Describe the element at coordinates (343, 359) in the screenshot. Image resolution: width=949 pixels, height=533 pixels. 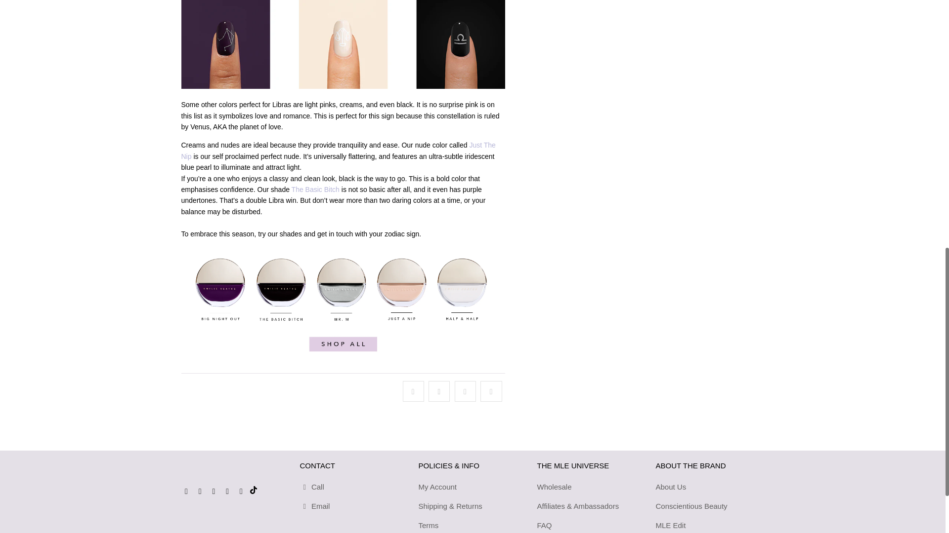
I see `Shop All Emilie Heathe Nail Artist Shades` at that location.